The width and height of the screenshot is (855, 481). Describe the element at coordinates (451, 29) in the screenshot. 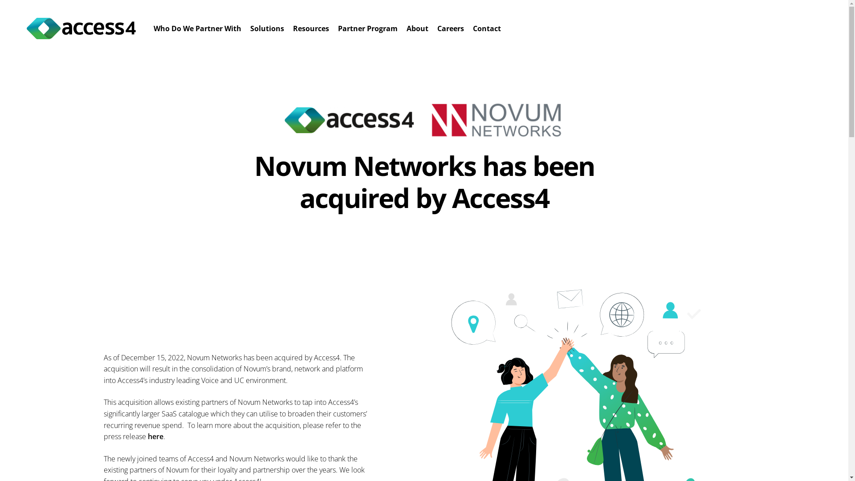

I see `Careers` at that location.